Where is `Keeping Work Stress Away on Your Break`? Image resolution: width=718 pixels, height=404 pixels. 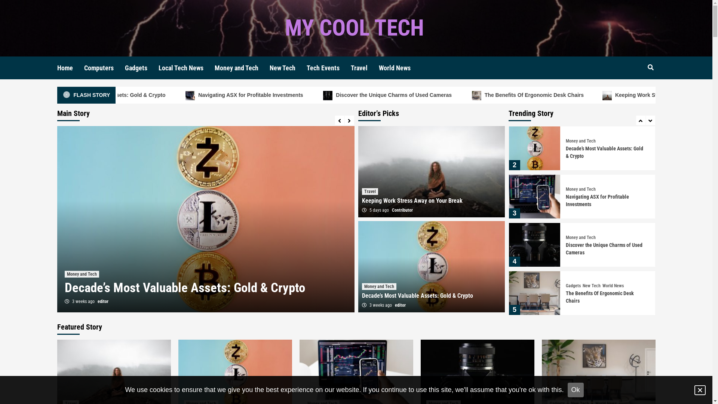 Keeping Work Stress Away on Your Break is located at coordinates (85, 95).